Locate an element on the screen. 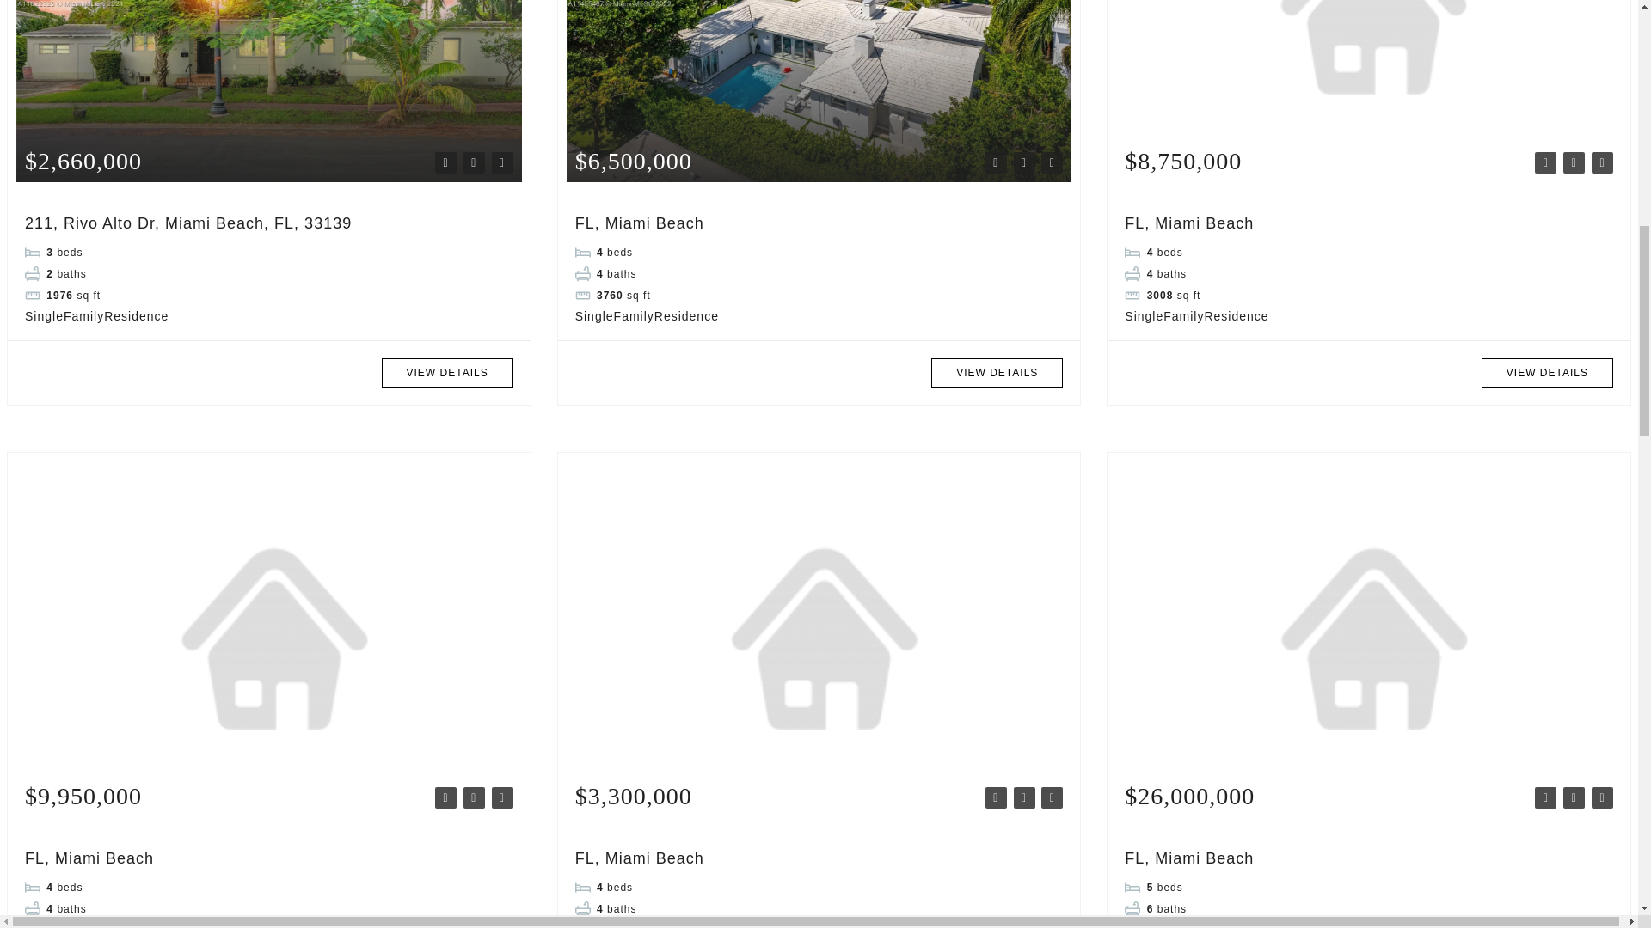  SingleFamilyResidence is located at coordinates (647, 315).